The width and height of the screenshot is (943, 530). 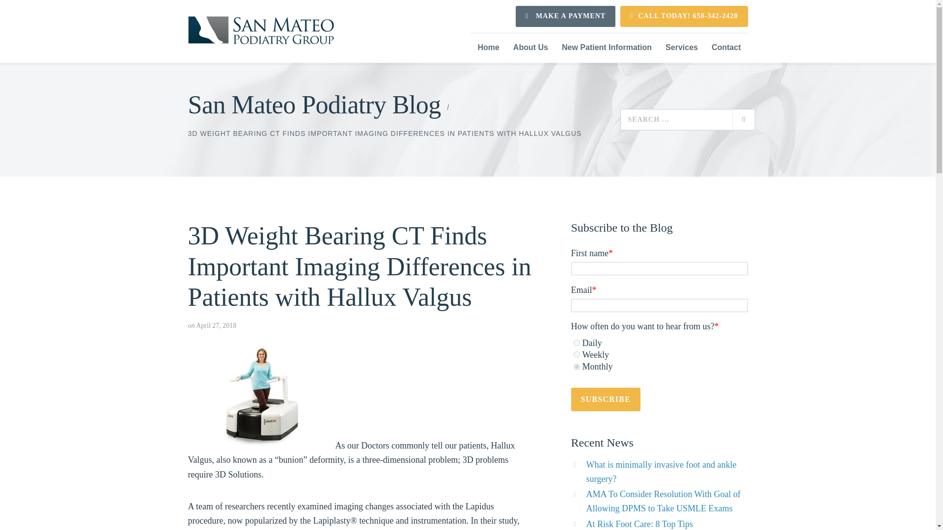 I want to click on Home, so click(x=488, y=48).